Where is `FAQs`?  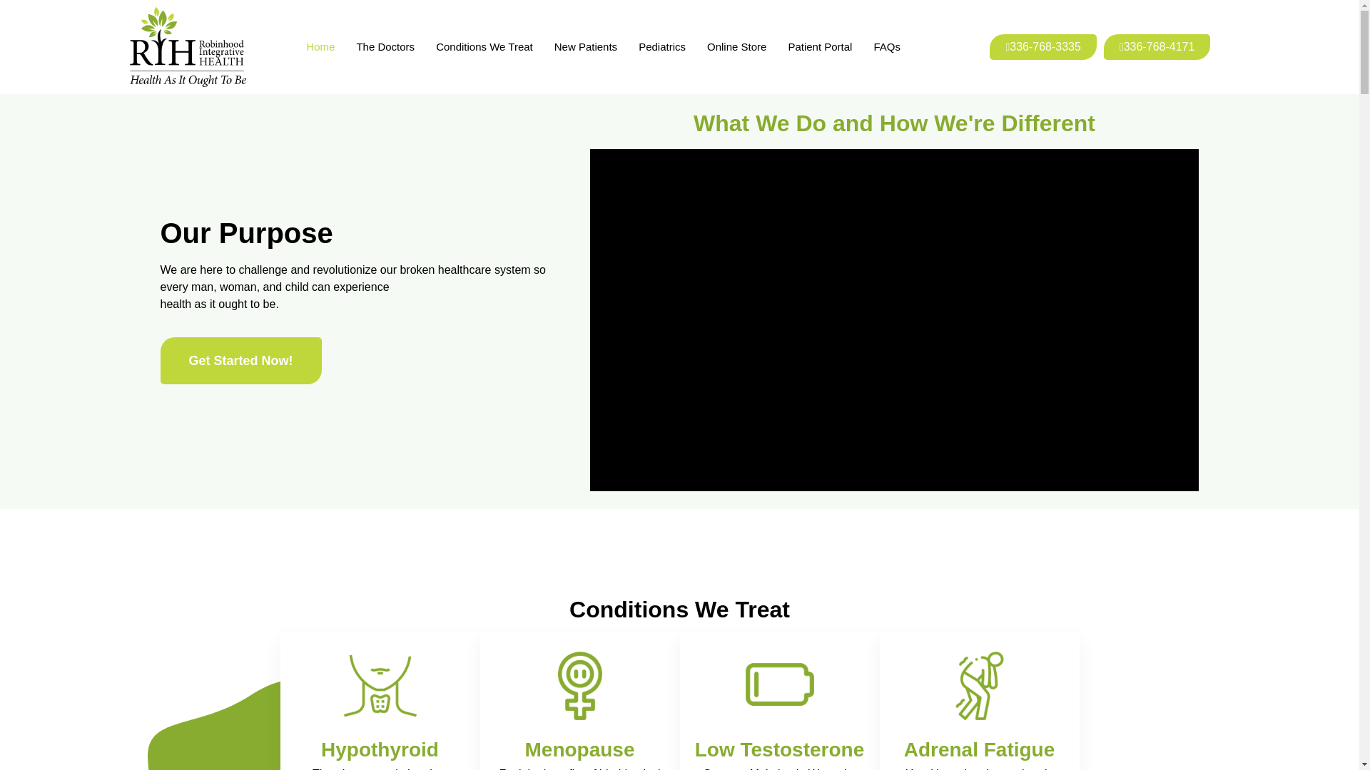
FAQs is located at coordinates (886, 47).